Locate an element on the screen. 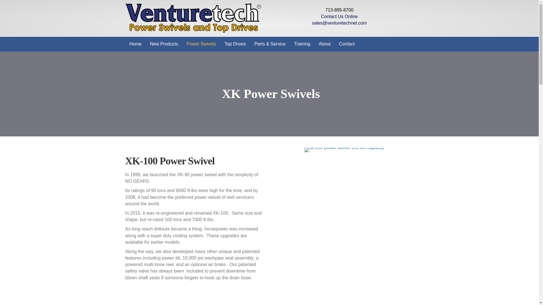  Home is located at coordinates (135, 44).